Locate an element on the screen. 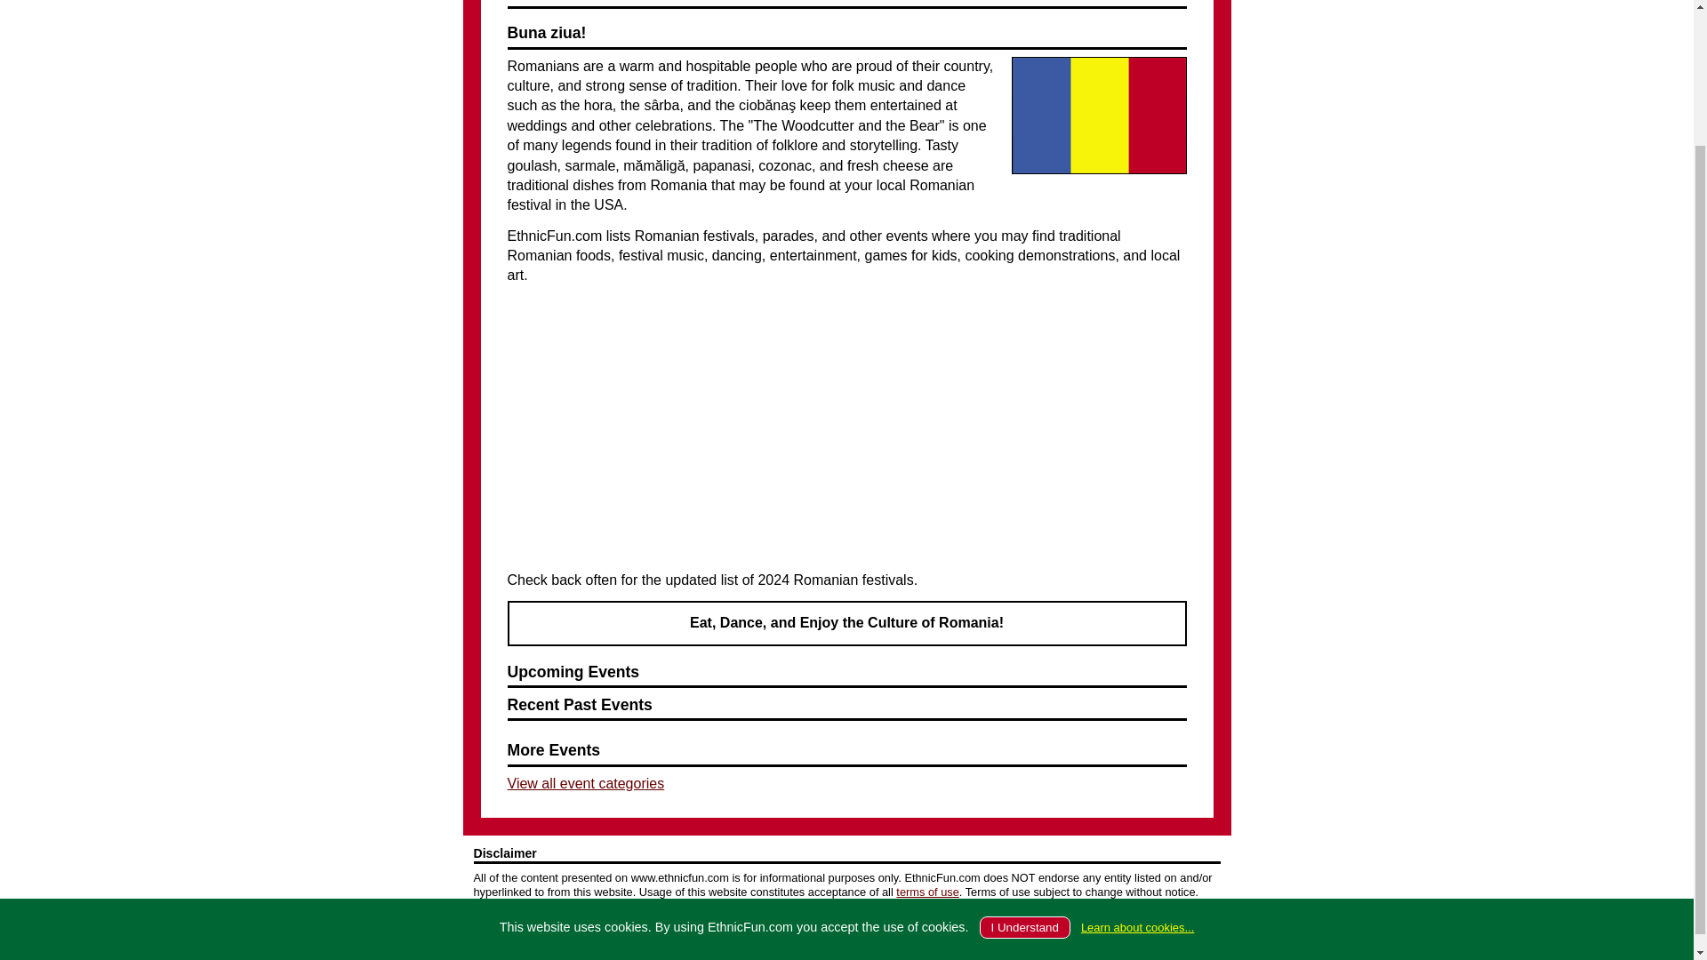 Image resolution: width=1707 pixels, height=960 pixels. Advertisement is located at coordinates (845, 428).